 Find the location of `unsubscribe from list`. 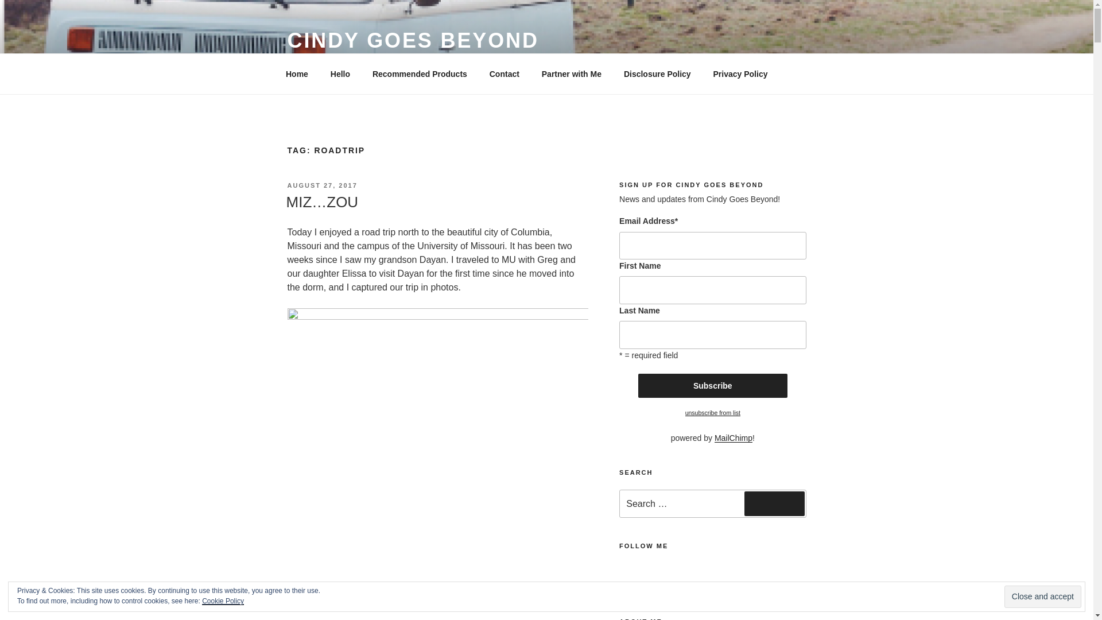

unsubscribe from list is located at coordinates (713, 412).